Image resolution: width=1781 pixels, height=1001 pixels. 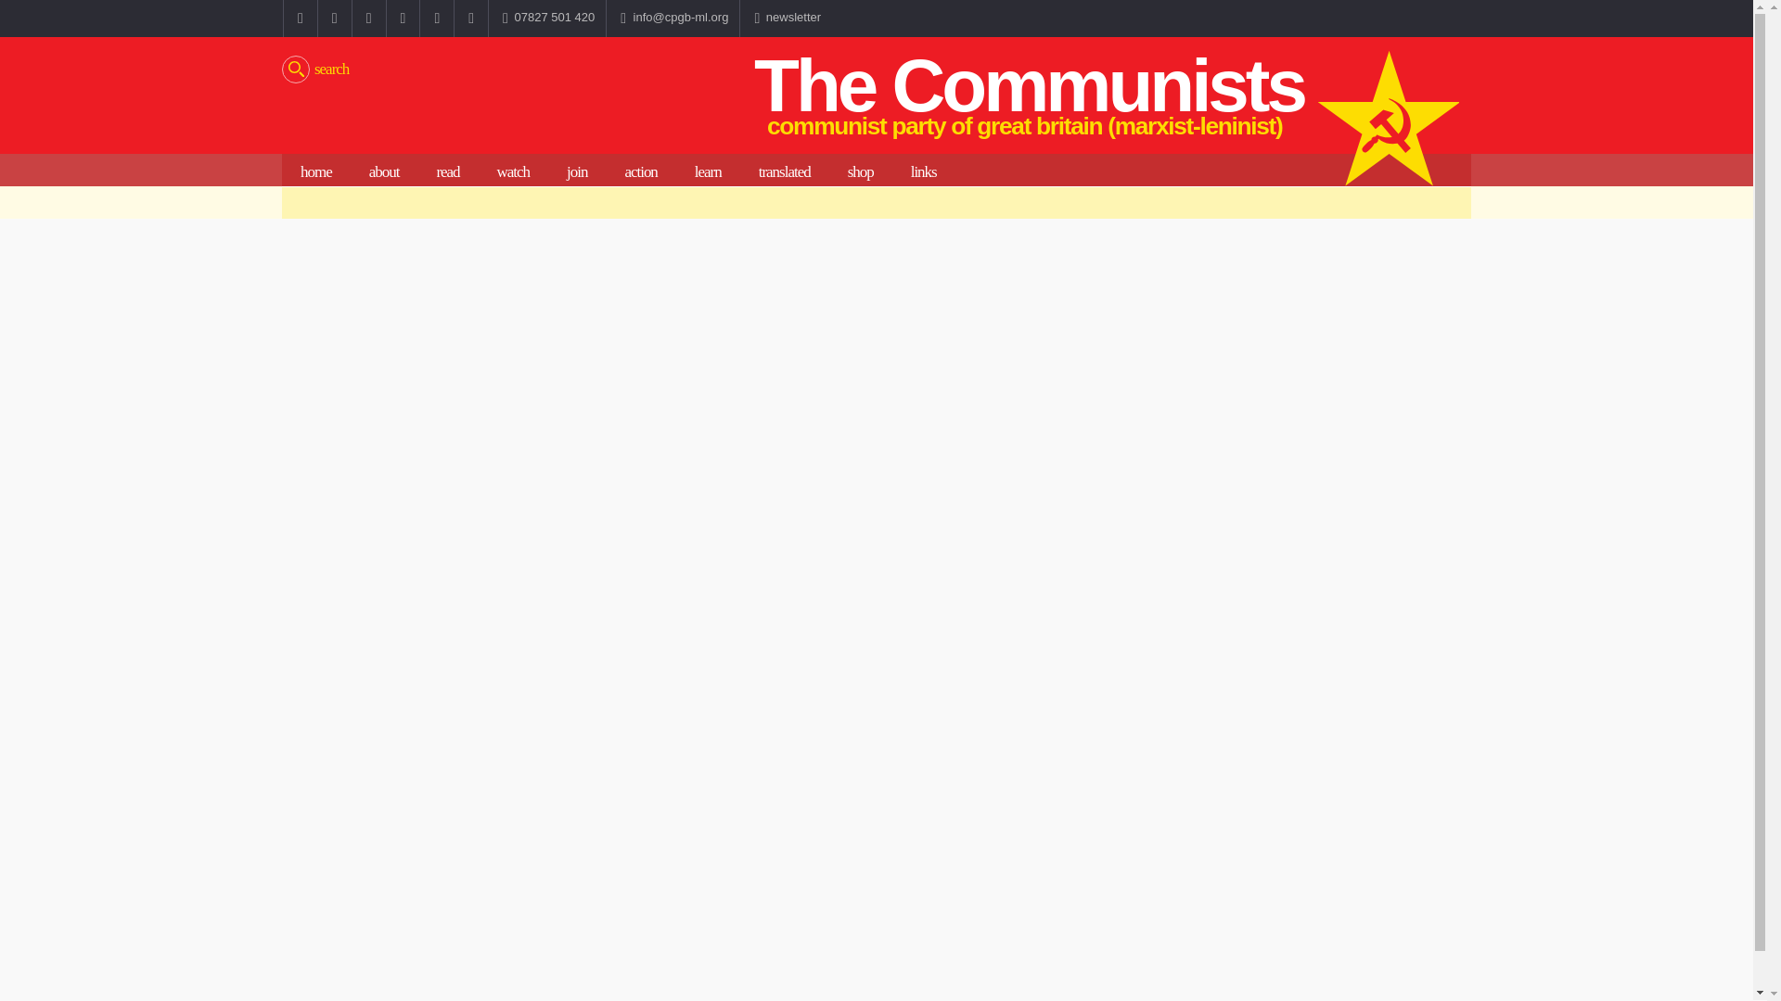 I want to click on 07827 501 420, so click(x=546, y=19).